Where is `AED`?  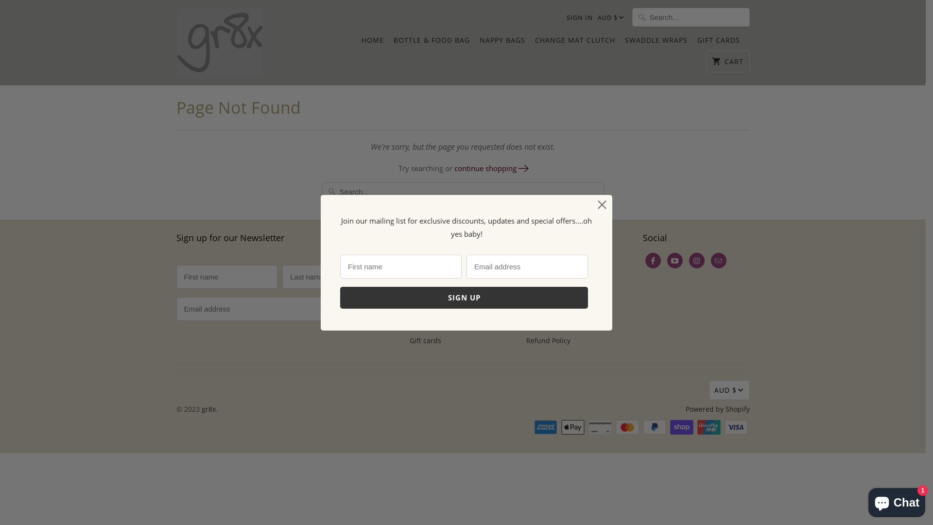
AED is located at coordinates (622, 41).